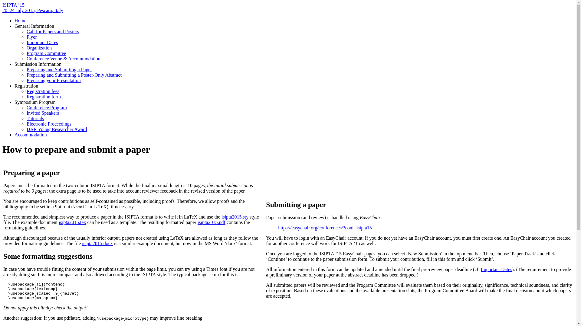 This screenshot has width=581, height=326. I want to click on Preparing and Submitting a Paper, so click(59, 69).